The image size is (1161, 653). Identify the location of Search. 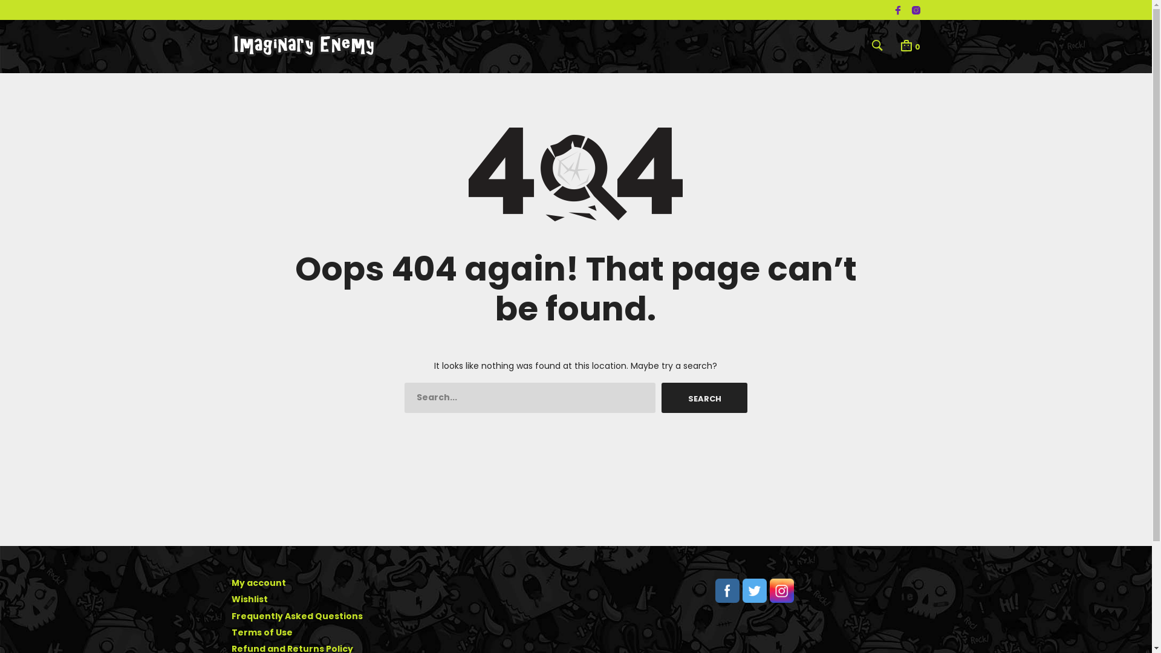
(704, 398).